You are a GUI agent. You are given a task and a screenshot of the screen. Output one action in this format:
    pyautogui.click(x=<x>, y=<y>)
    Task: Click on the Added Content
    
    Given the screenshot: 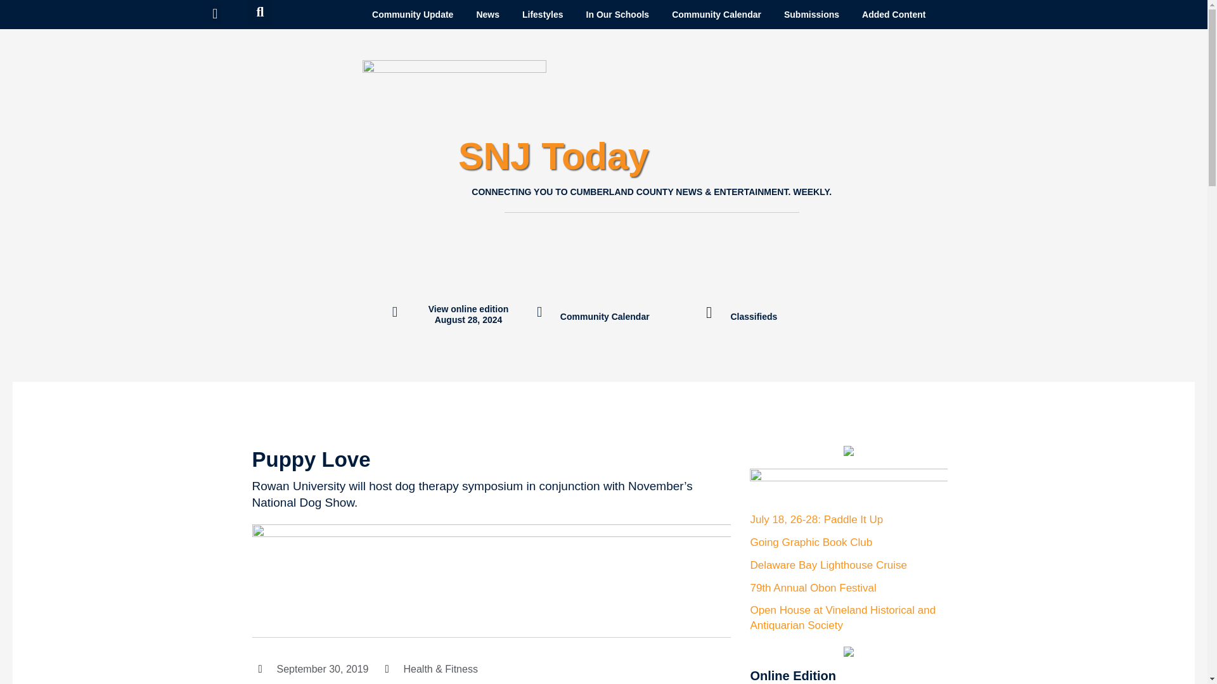 What is the action you would take?
    pyautogui.click(x=894, y=15)
    